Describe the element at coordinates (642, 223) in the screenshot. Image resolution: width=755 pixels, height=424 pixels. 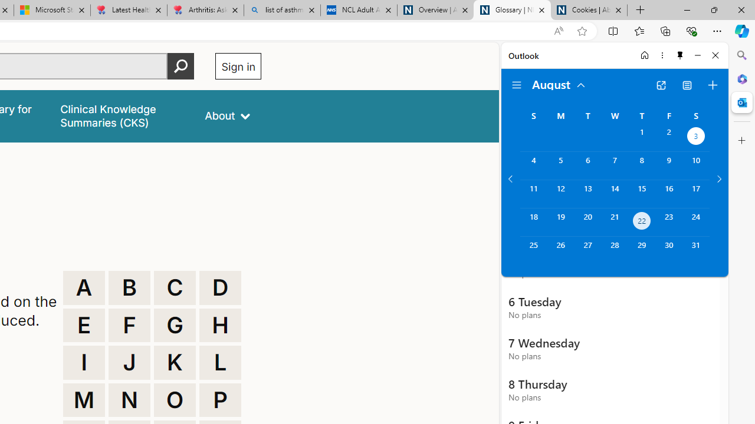
I see `Thursday, August 22, 2024. Today. ` at that location.